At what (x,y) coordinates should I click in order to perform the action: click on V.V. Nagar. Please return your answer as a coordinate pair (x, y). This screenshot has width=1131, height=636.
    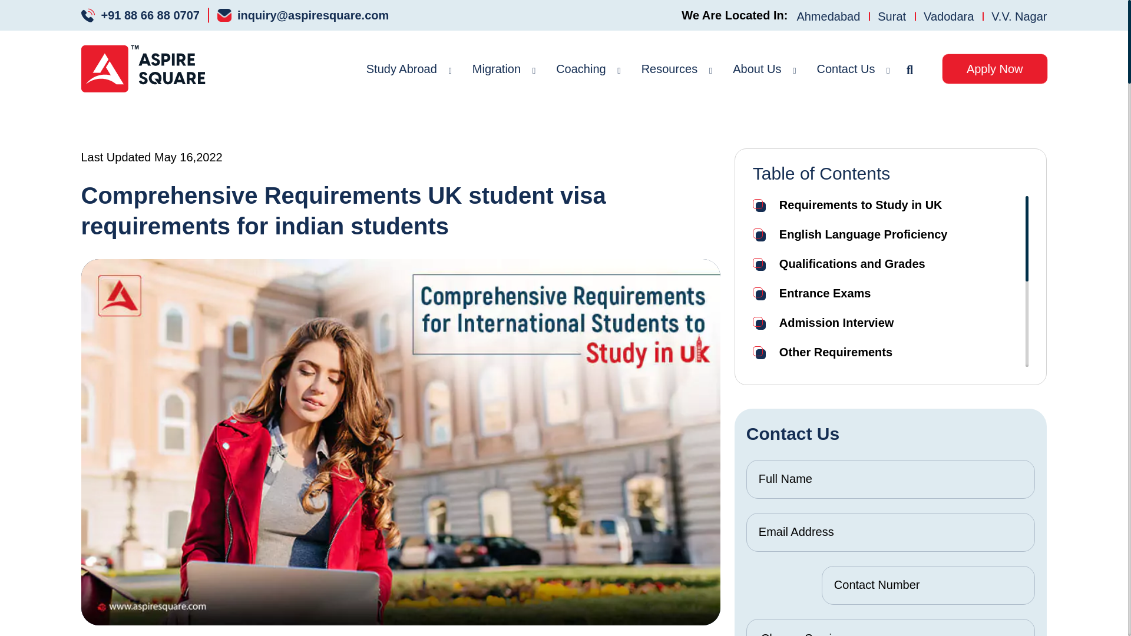
    Looking at the image, I should click on (1014, 15).